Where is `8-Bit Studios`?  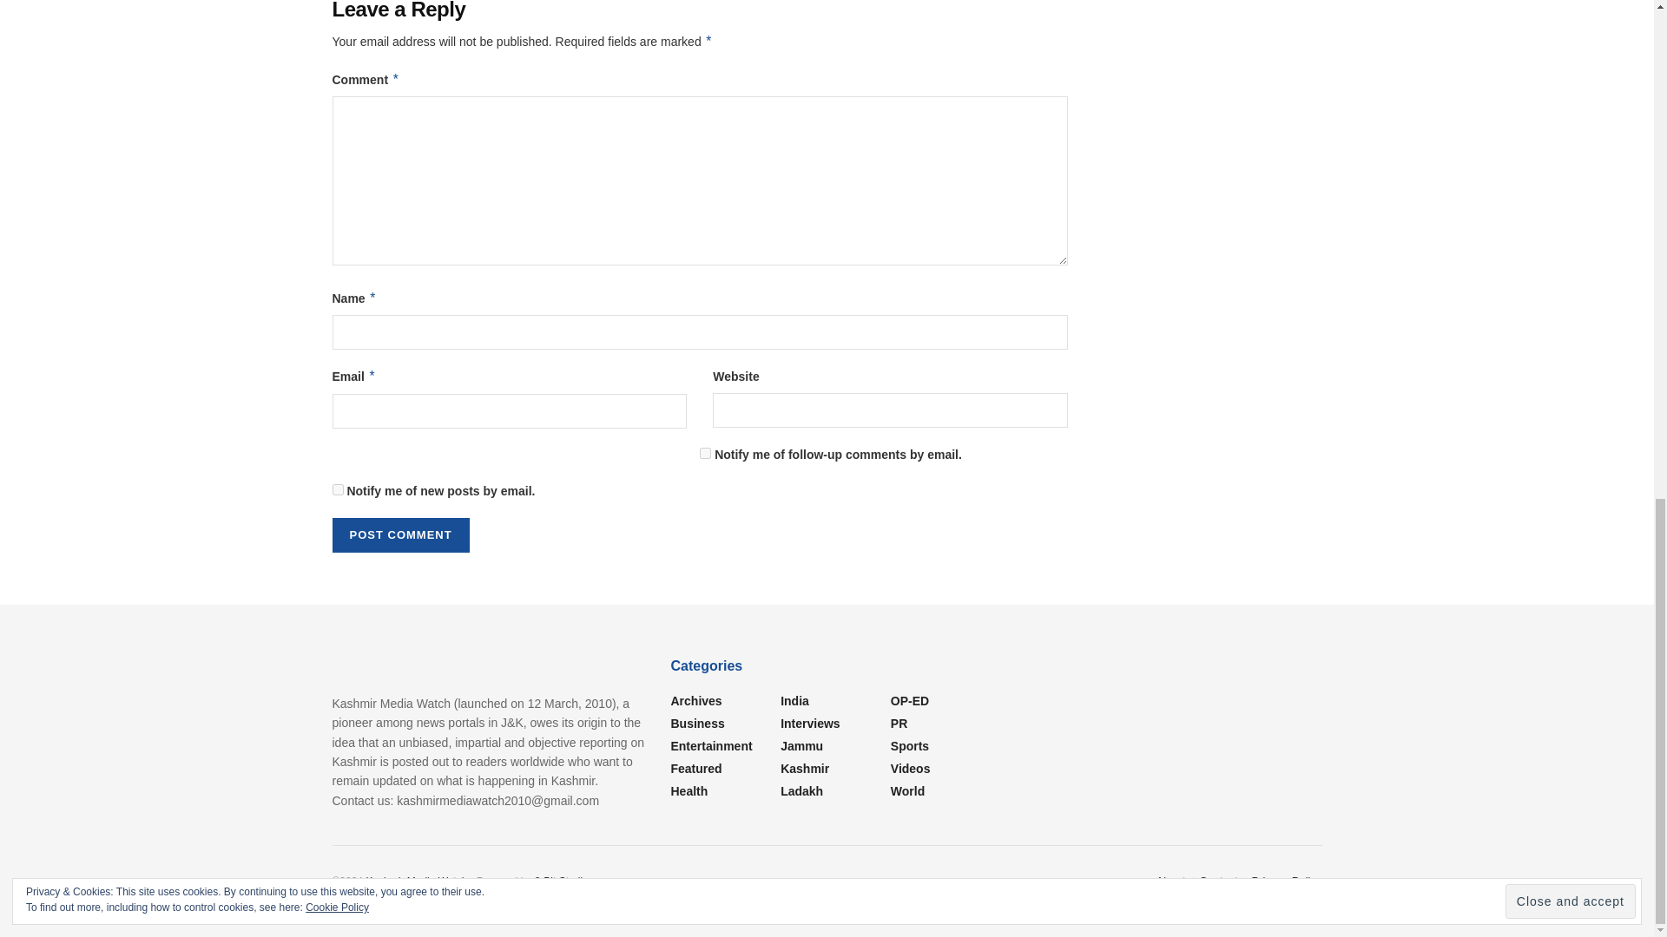 8-Bit Studios is located at coordinates (564, 881).